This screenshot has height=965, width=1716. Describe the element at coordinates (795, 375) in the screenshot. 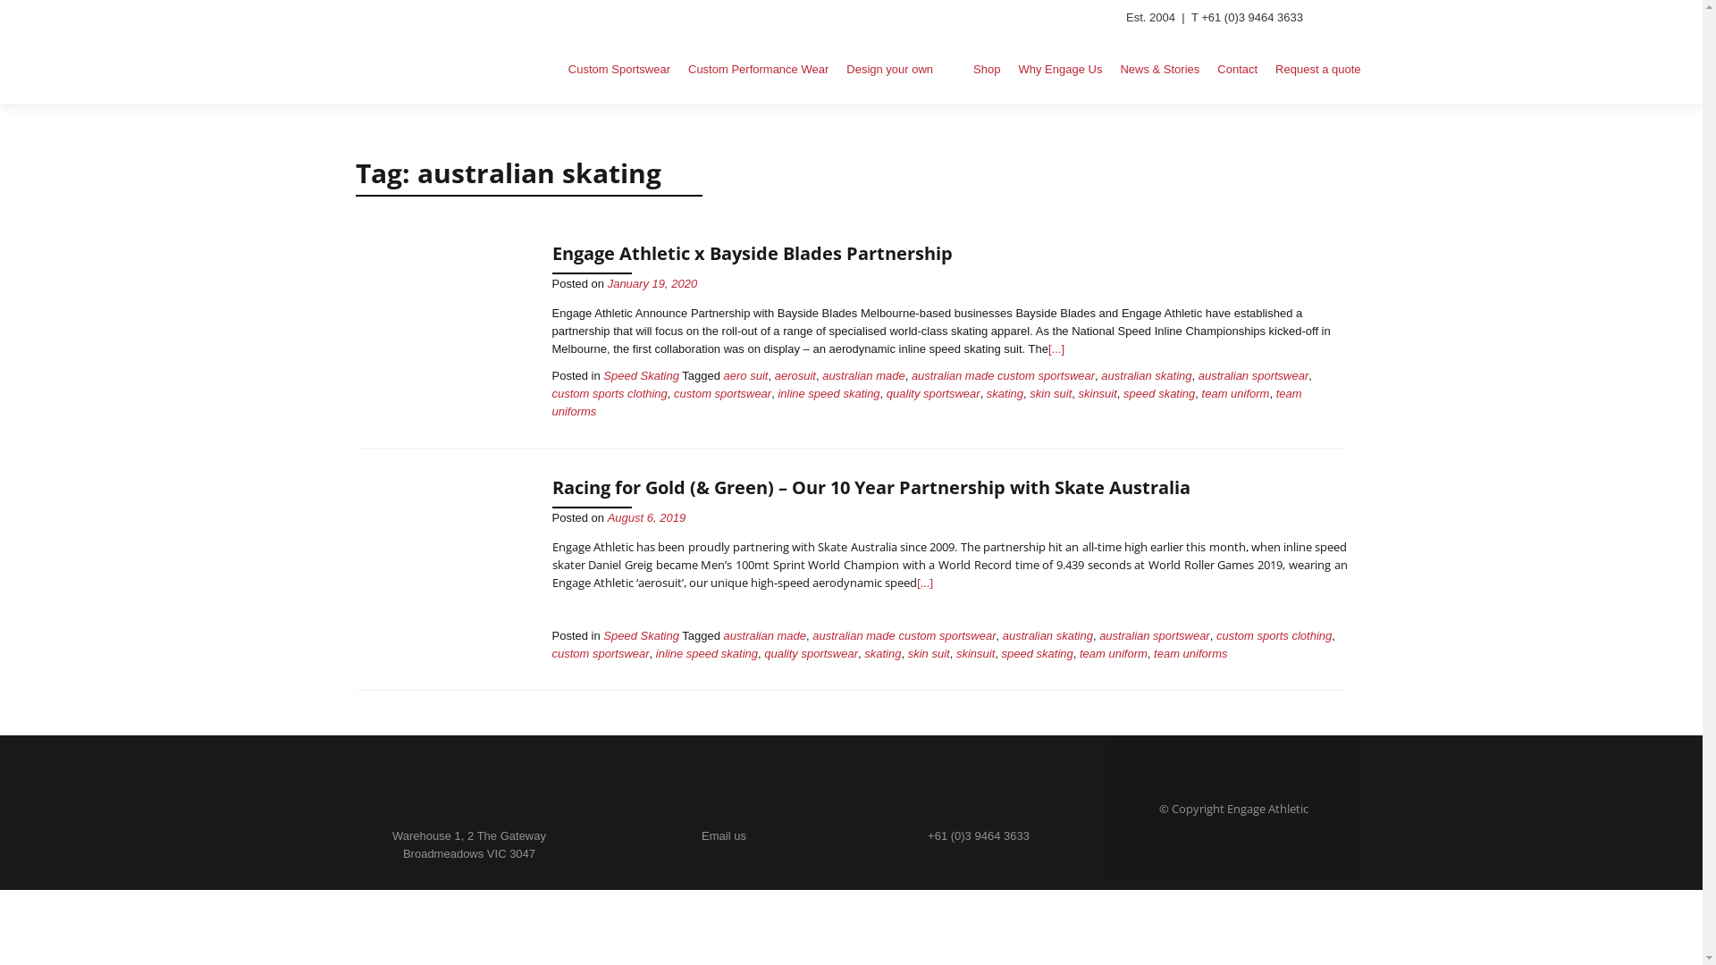

I see `aerosuit` at that location.